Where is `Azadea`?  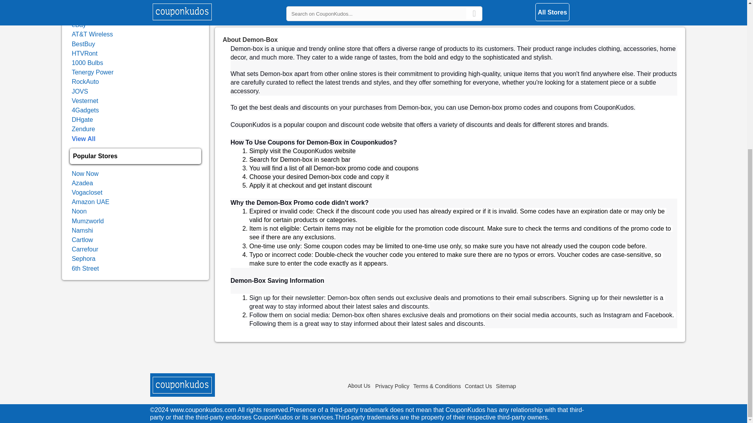 Azadea is located at coordinates (82, 183).